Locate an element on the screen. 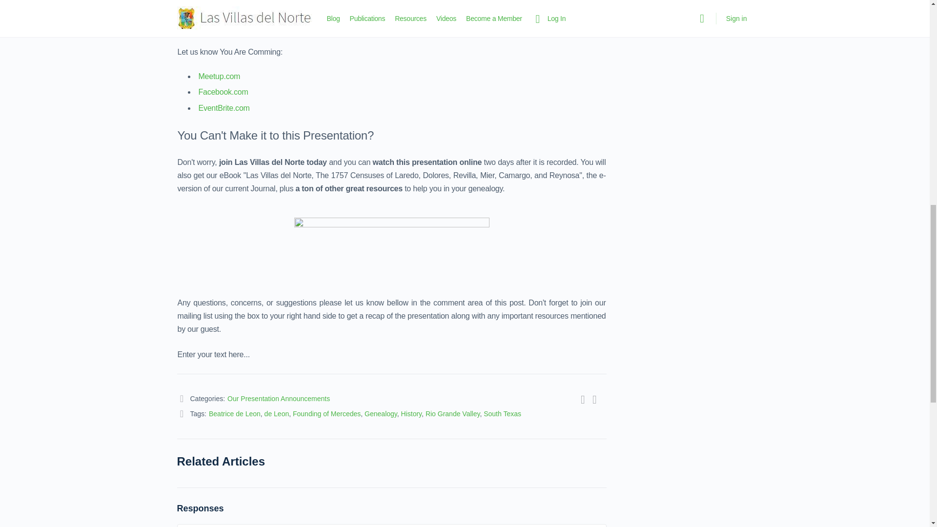 The image size is (937, 527). Facebook.com  is located at coordinates (224, 92).